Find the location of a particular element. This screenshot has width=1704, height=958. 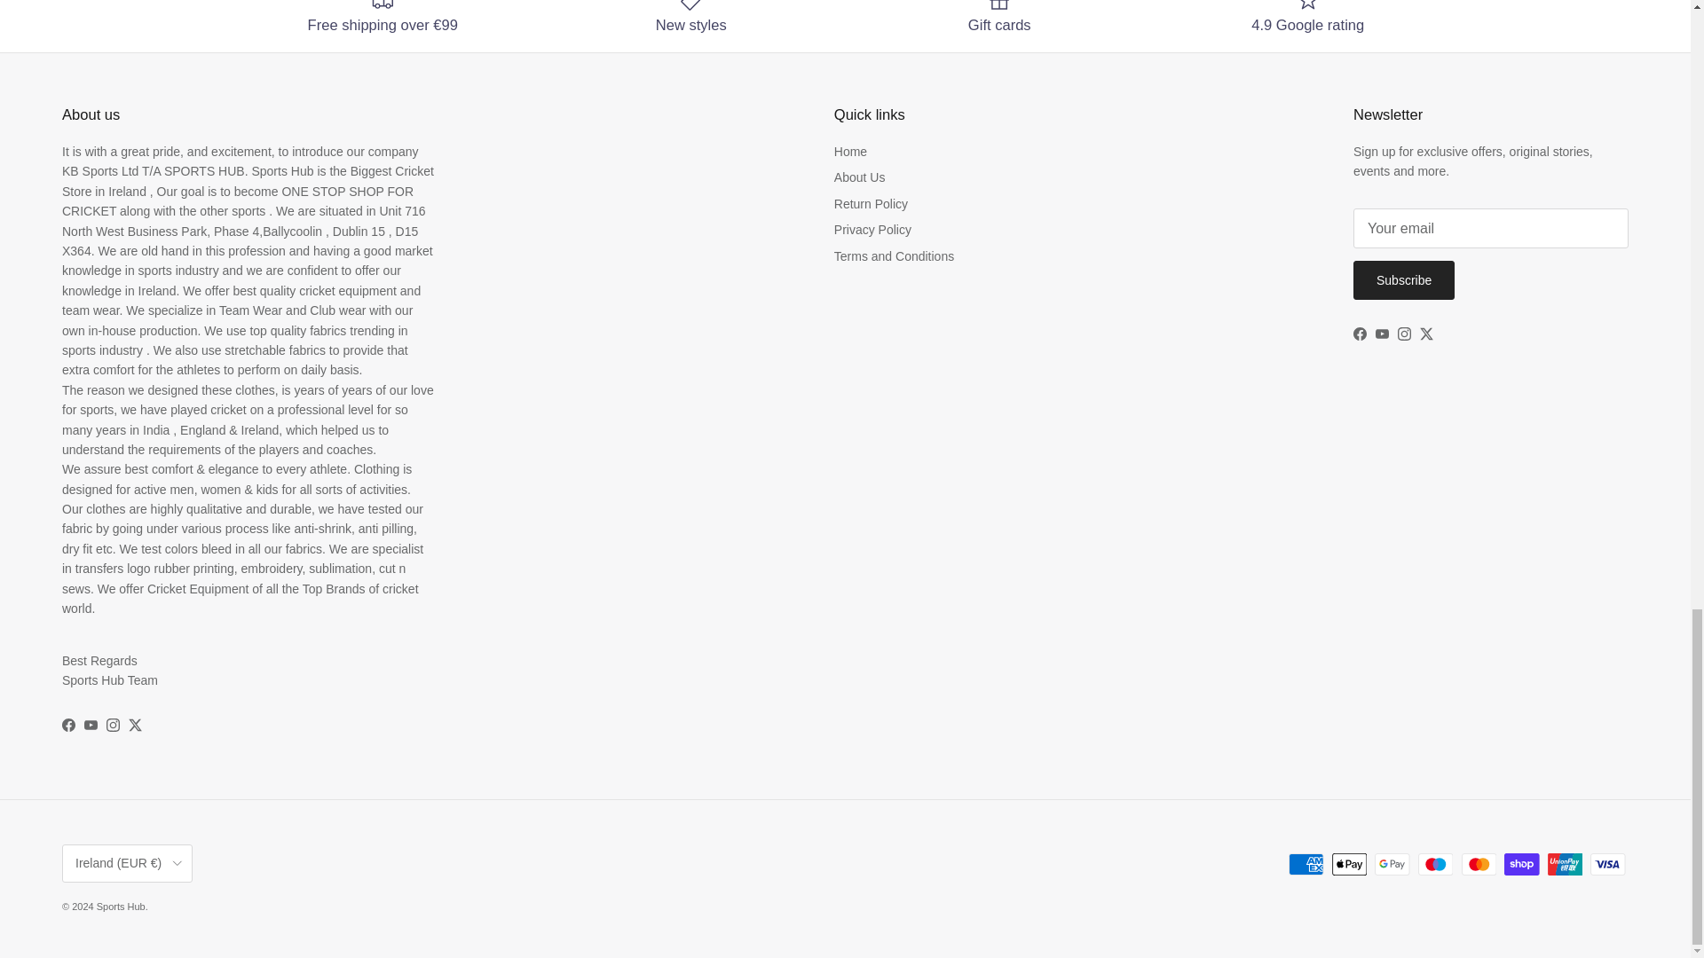

Sports Hub on Facebook is located at coordinates (67, 726).